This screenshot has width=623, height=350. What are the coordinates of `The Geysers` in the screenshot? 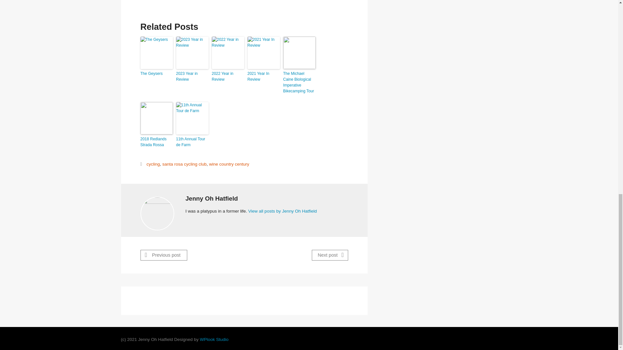 It's located at (156, 74).